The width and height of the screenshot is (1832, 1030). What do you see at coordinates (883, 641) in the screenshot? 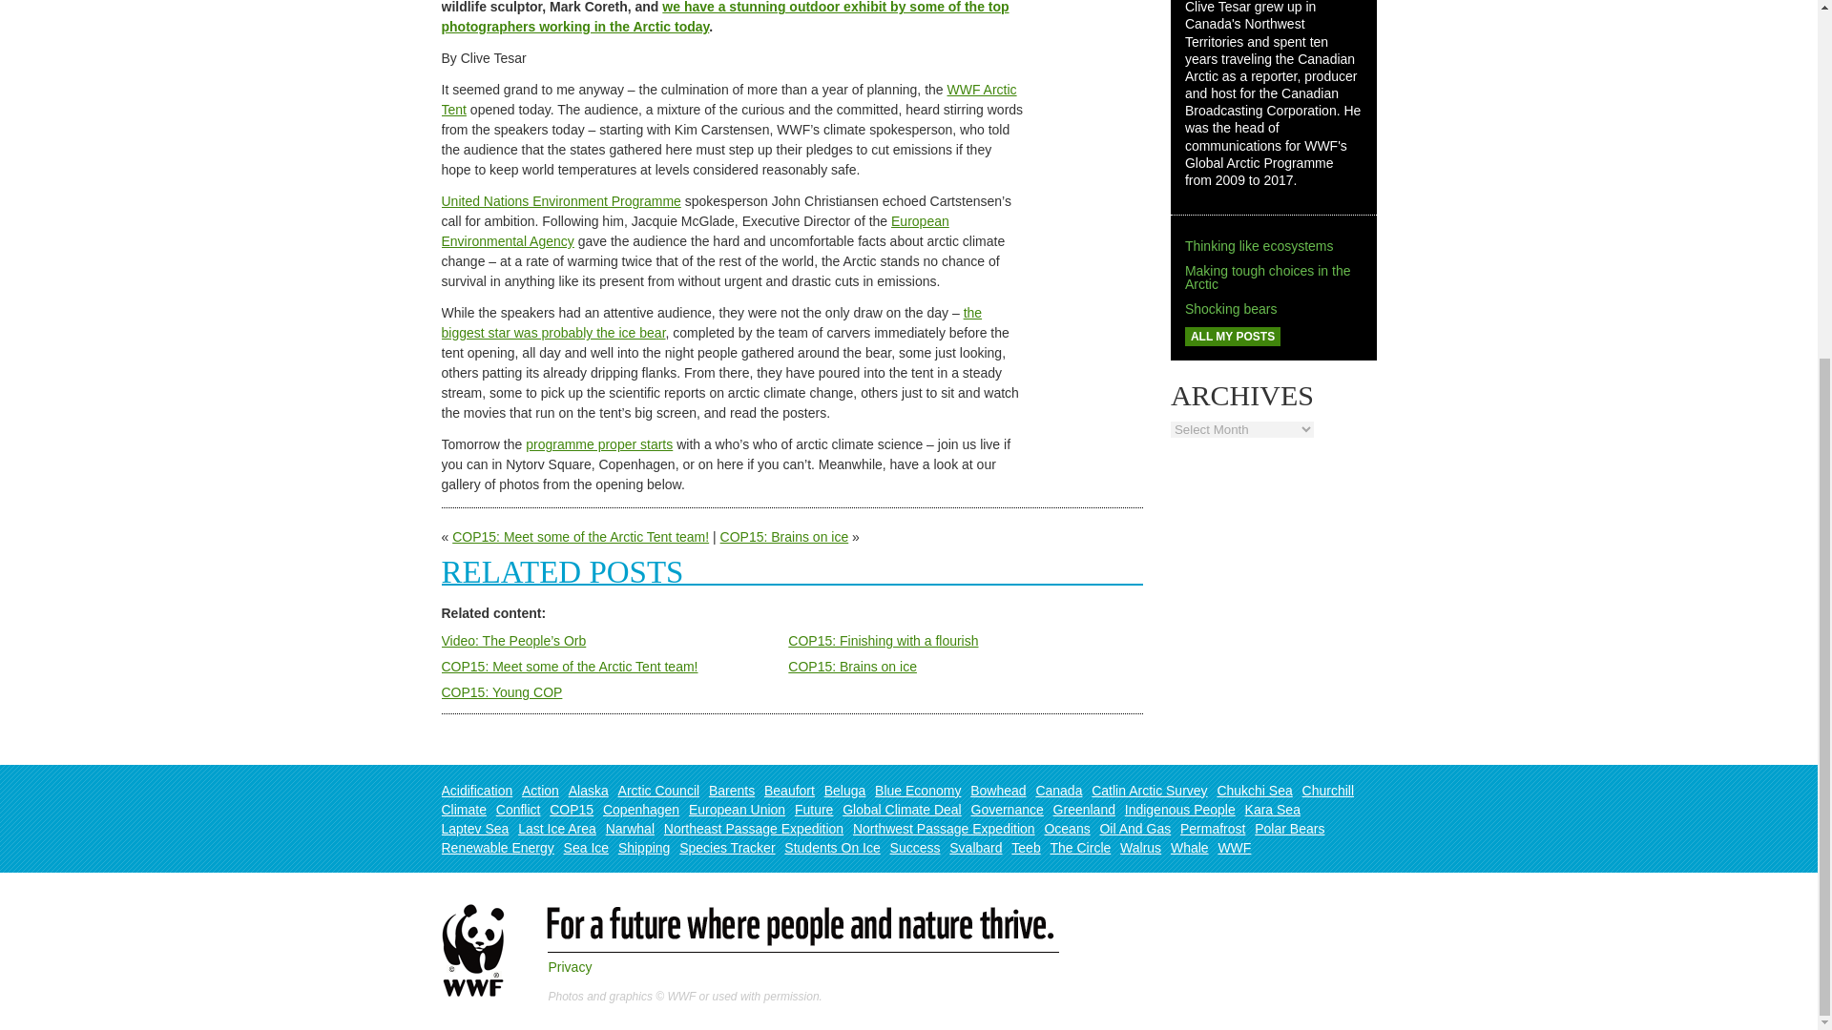
I see `COP15: Finishing with a flourish` at bounding box center [883, 641].